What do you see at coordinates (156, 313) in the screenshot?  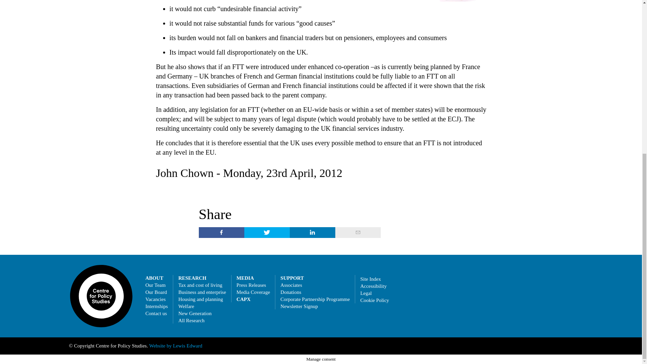 I see `Contact us` at bounding box center [156, 313].